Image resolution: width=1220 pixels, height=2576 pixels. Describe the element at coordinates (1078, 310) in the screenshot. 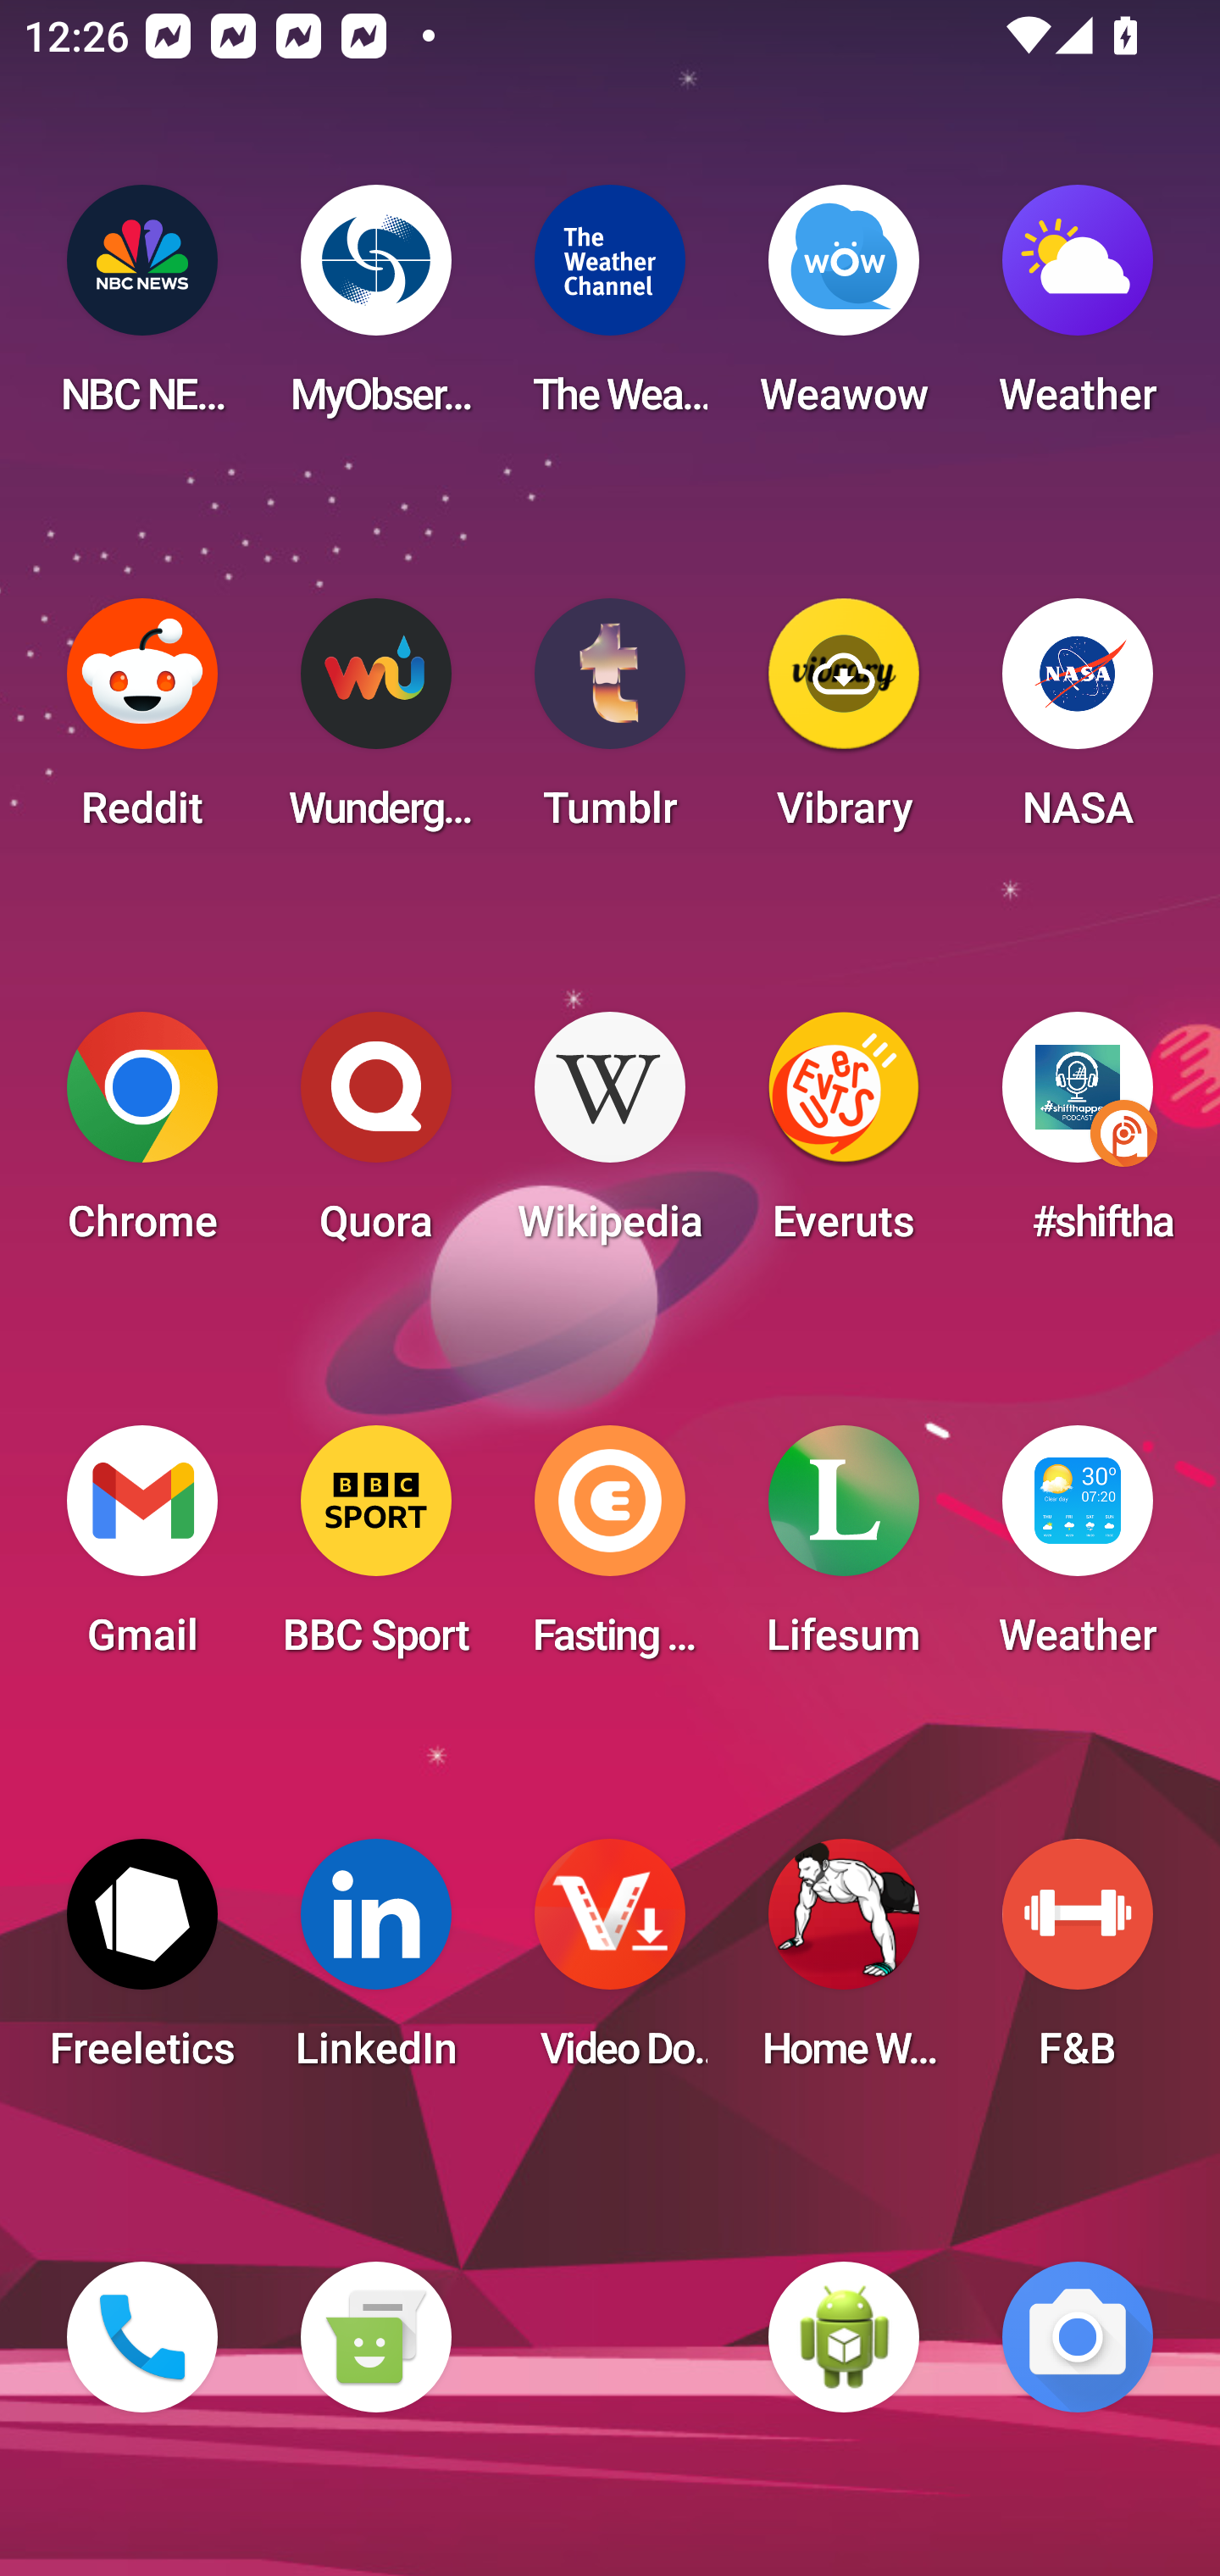

I see `Weather` at that location.